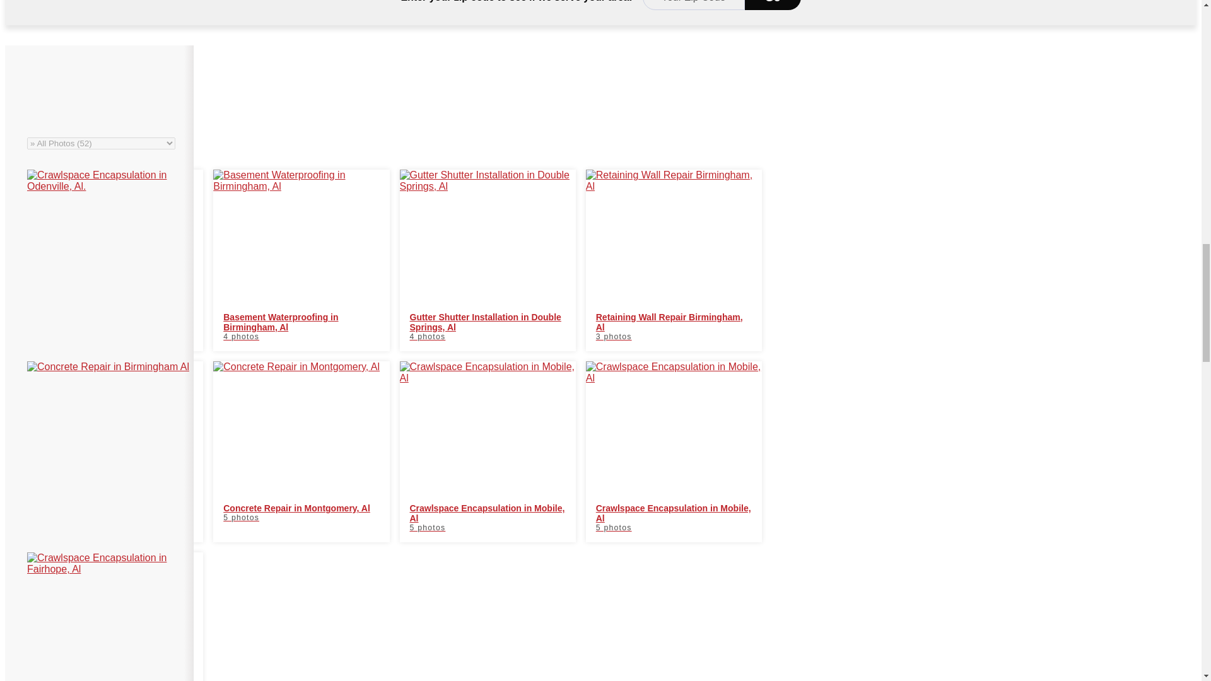  What do you see at coordinates (300, 451) in the screenshot?
I see `Concrete Repair in Montgomery, Al` at bounding box center [300, 451].